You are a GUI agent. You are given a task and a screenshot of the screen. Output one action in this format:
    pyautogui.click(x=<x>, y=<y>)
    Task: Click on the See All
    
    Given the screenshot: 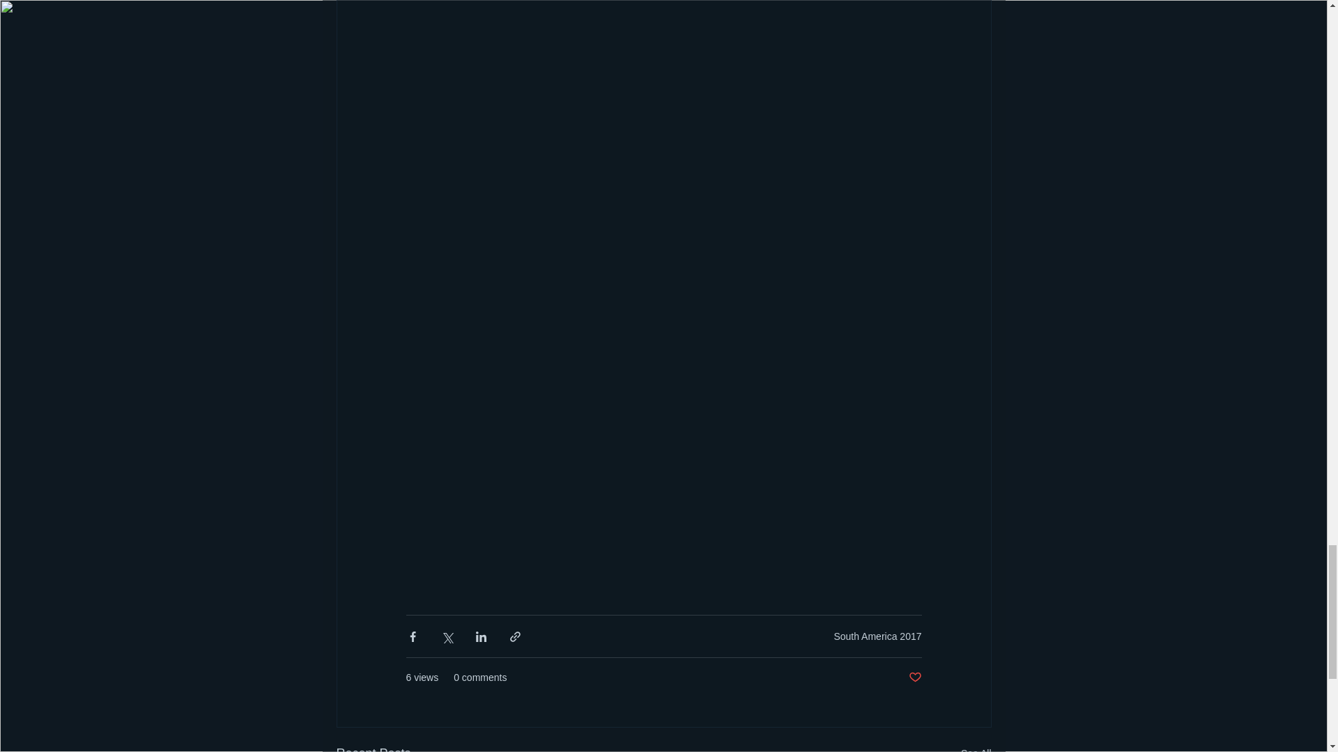 What is the action you would take?
    pyautogui.click(x=976, y=748)
    